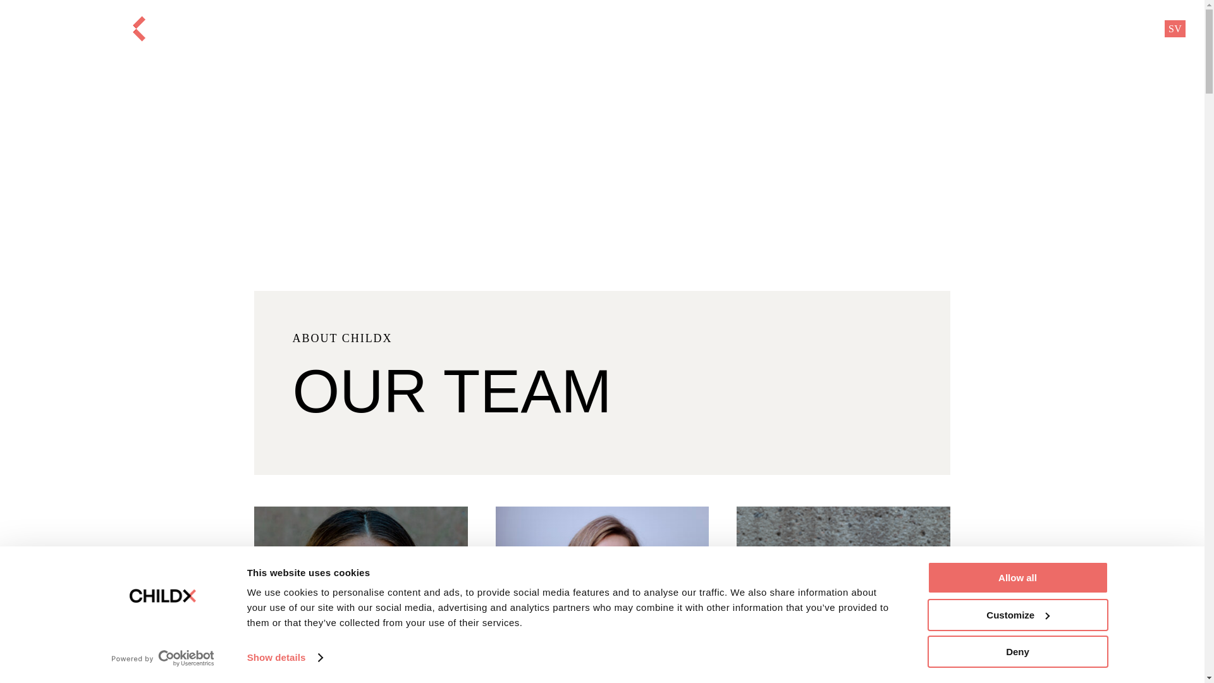  Describe the element at coordinates (1017, 651) in the screenshot. I see `Deny` at that location.